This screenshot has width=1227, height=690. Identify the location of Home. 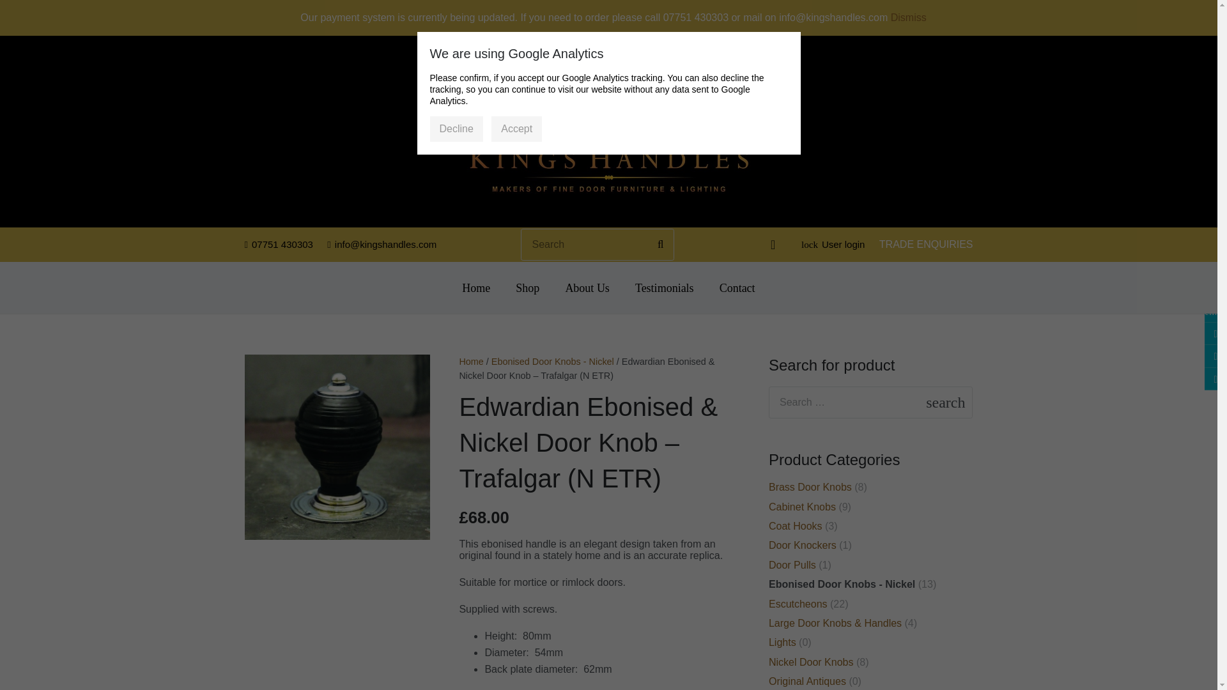
(475, 287).